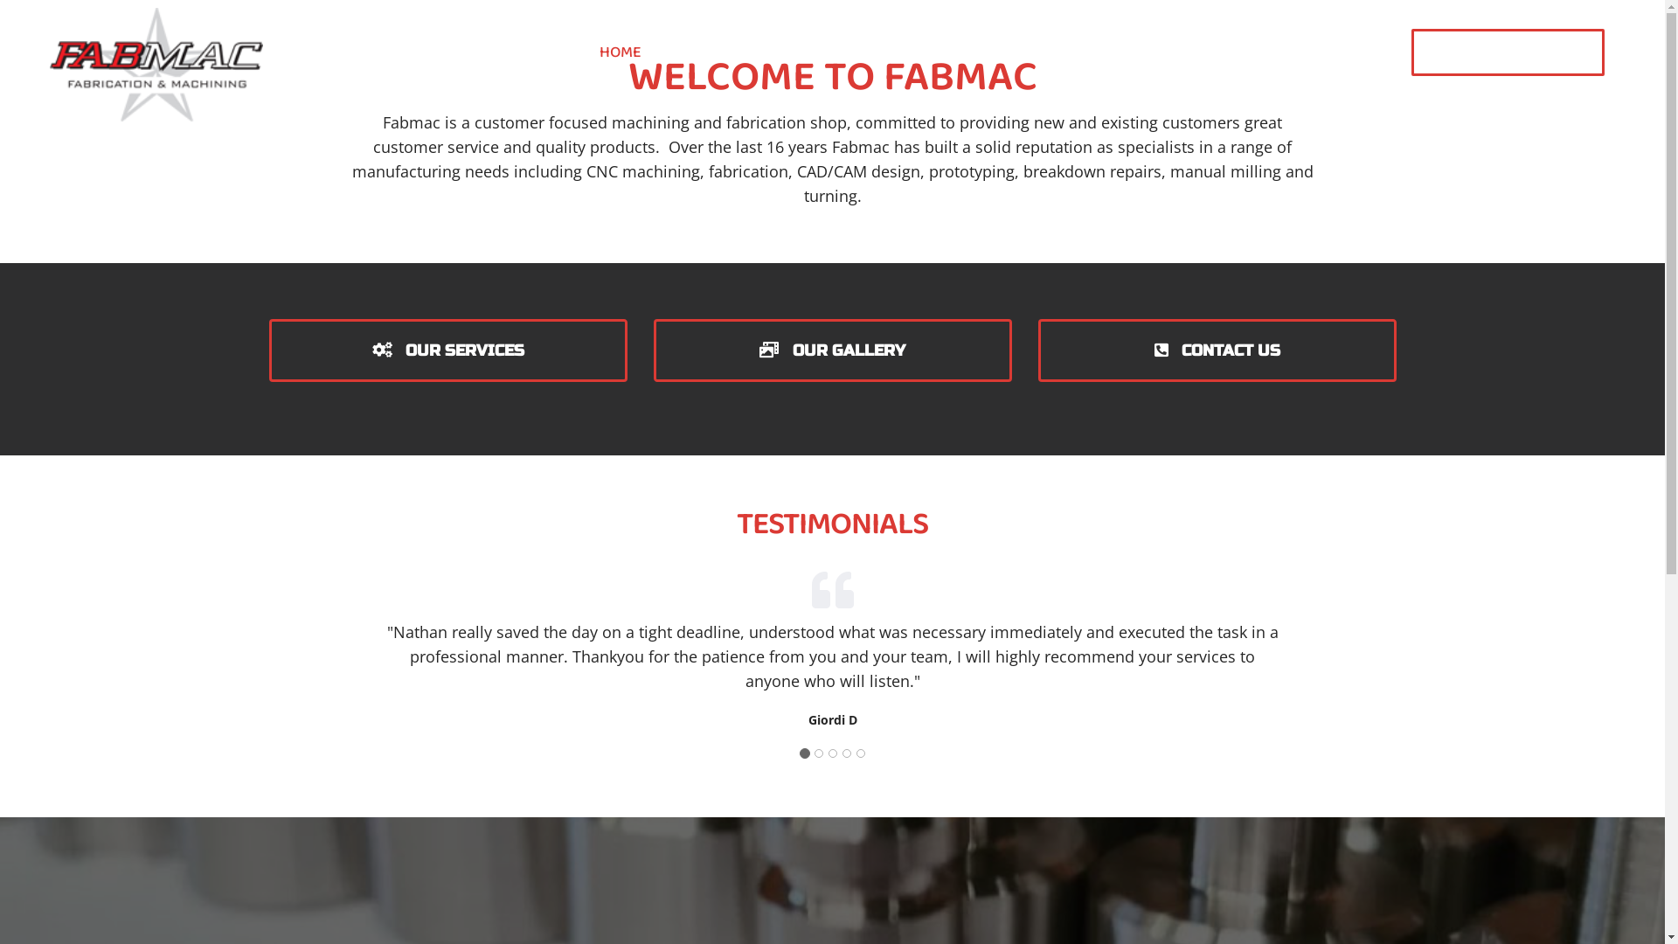  I want to click on OUR GALLERY, so click(833, 351).